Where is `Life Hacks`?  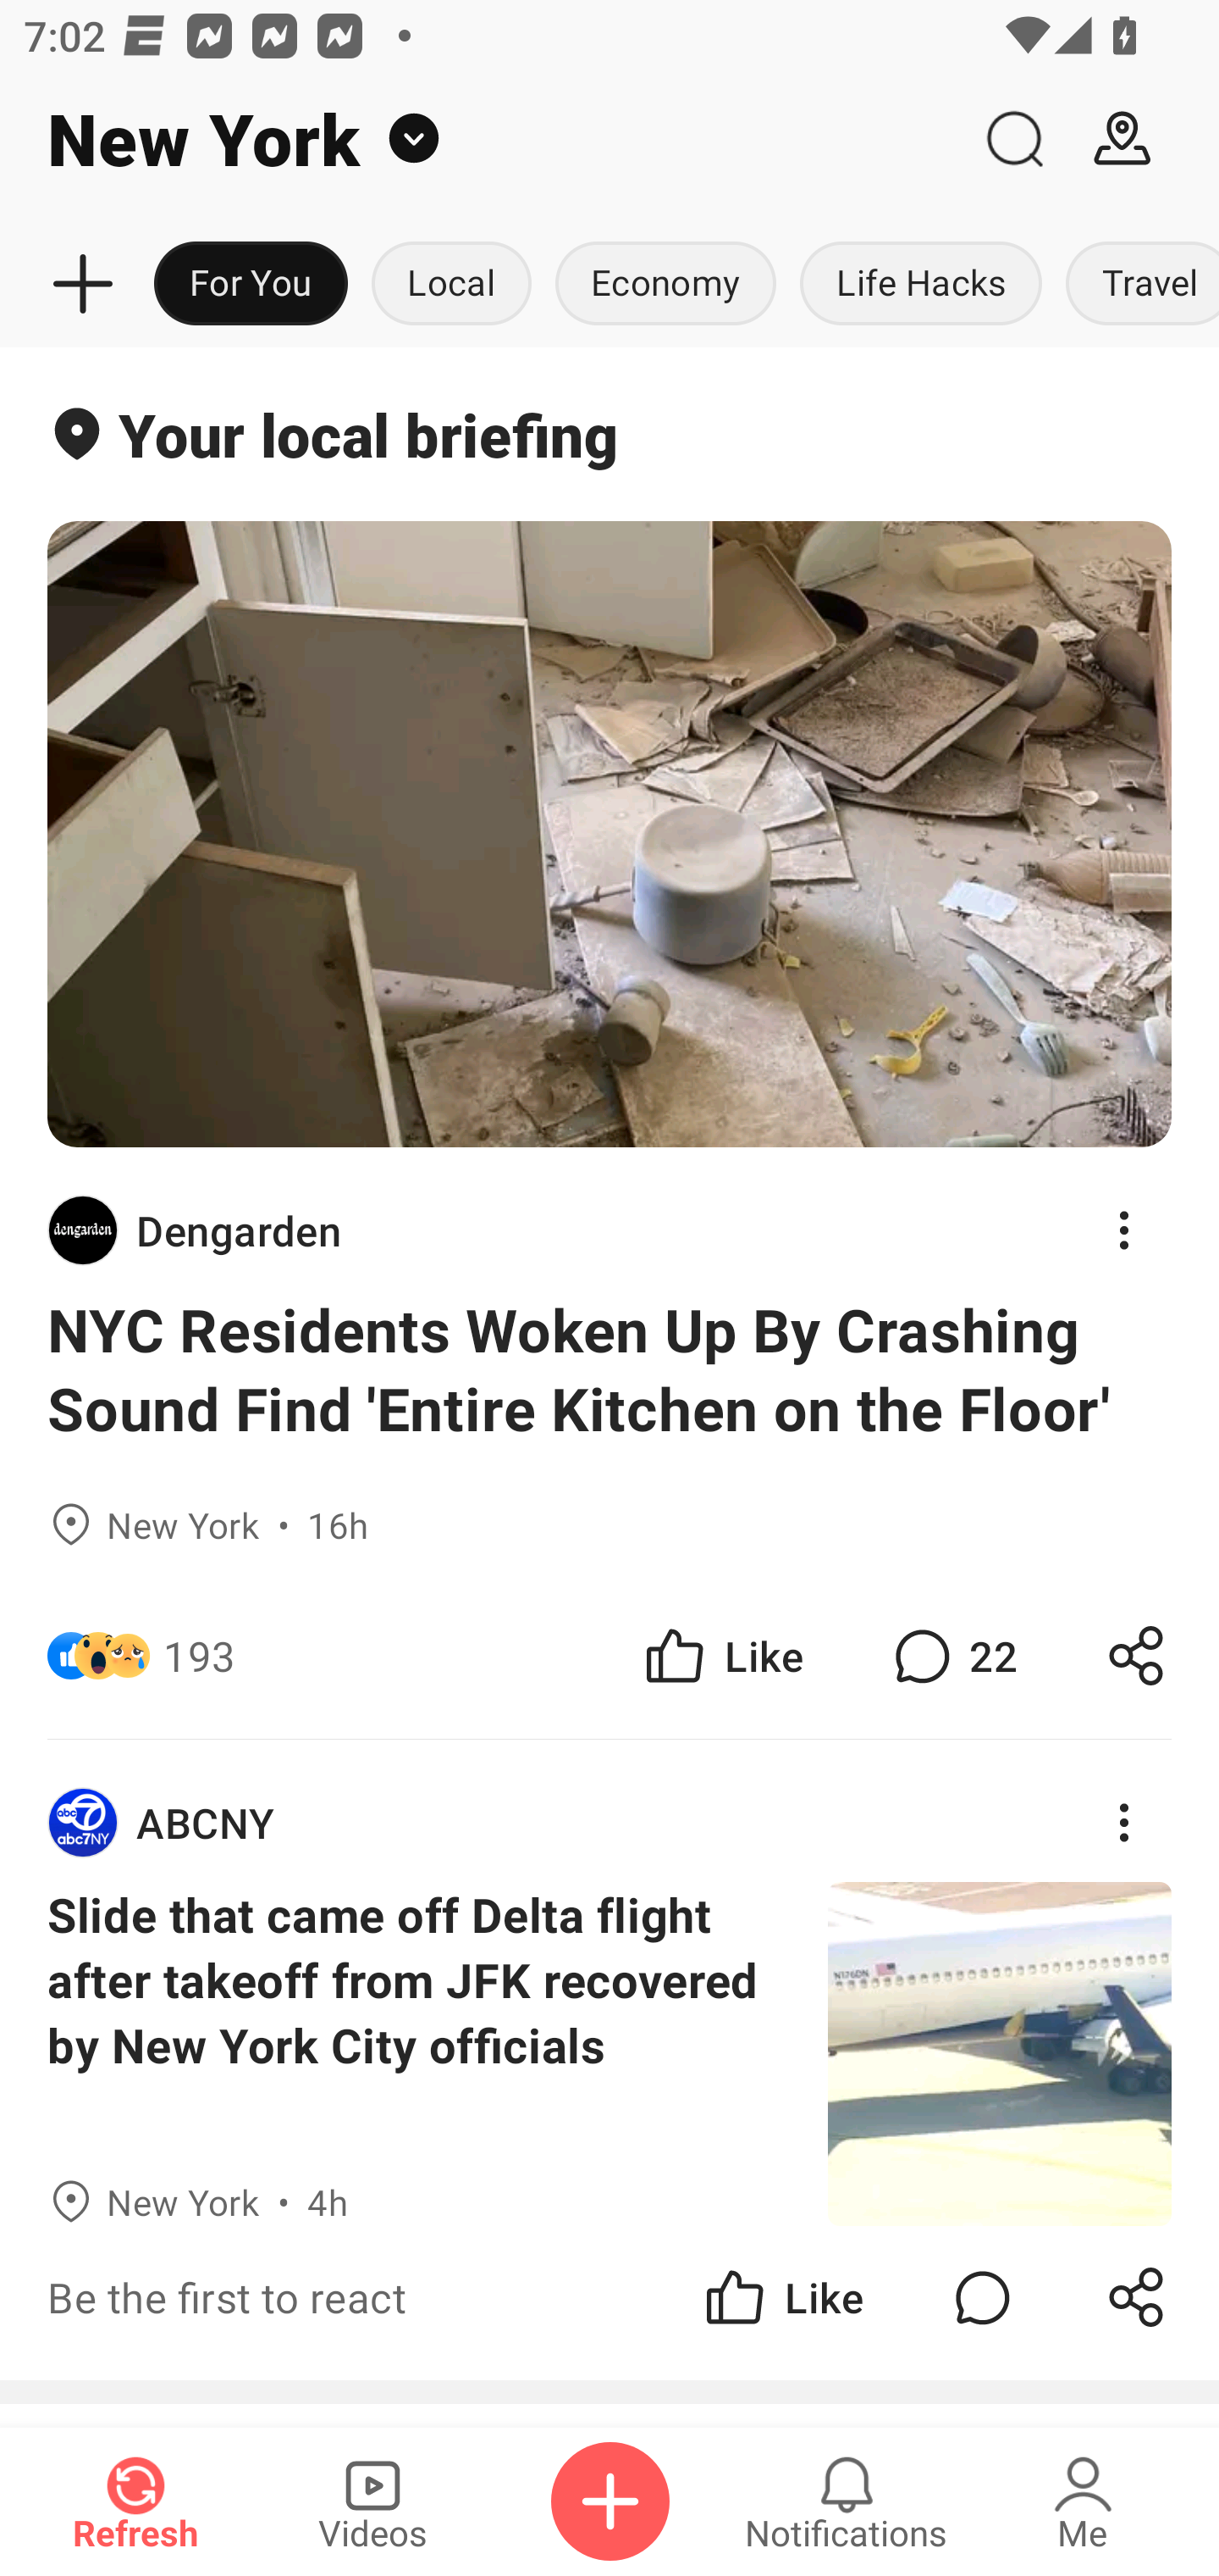 Life Hacks is located at coordinates (921, 285).